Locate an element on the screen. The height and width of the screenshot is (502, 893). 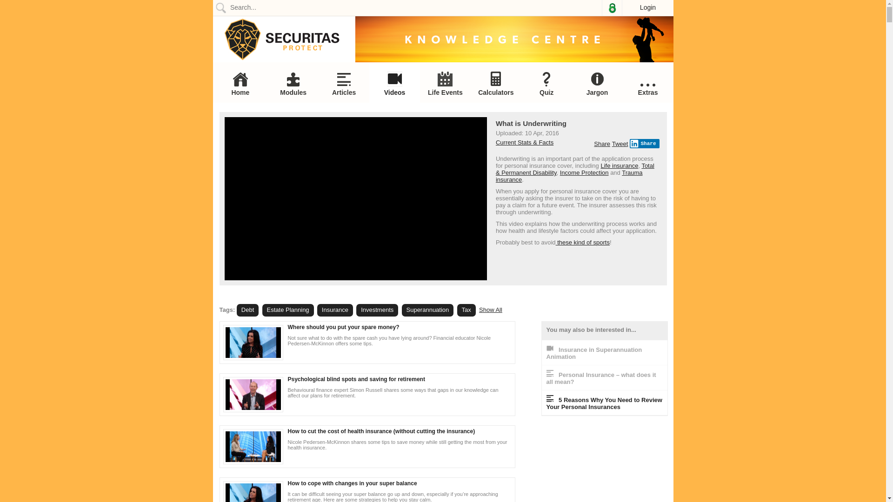
Show All is located at coordinates (491, 310).